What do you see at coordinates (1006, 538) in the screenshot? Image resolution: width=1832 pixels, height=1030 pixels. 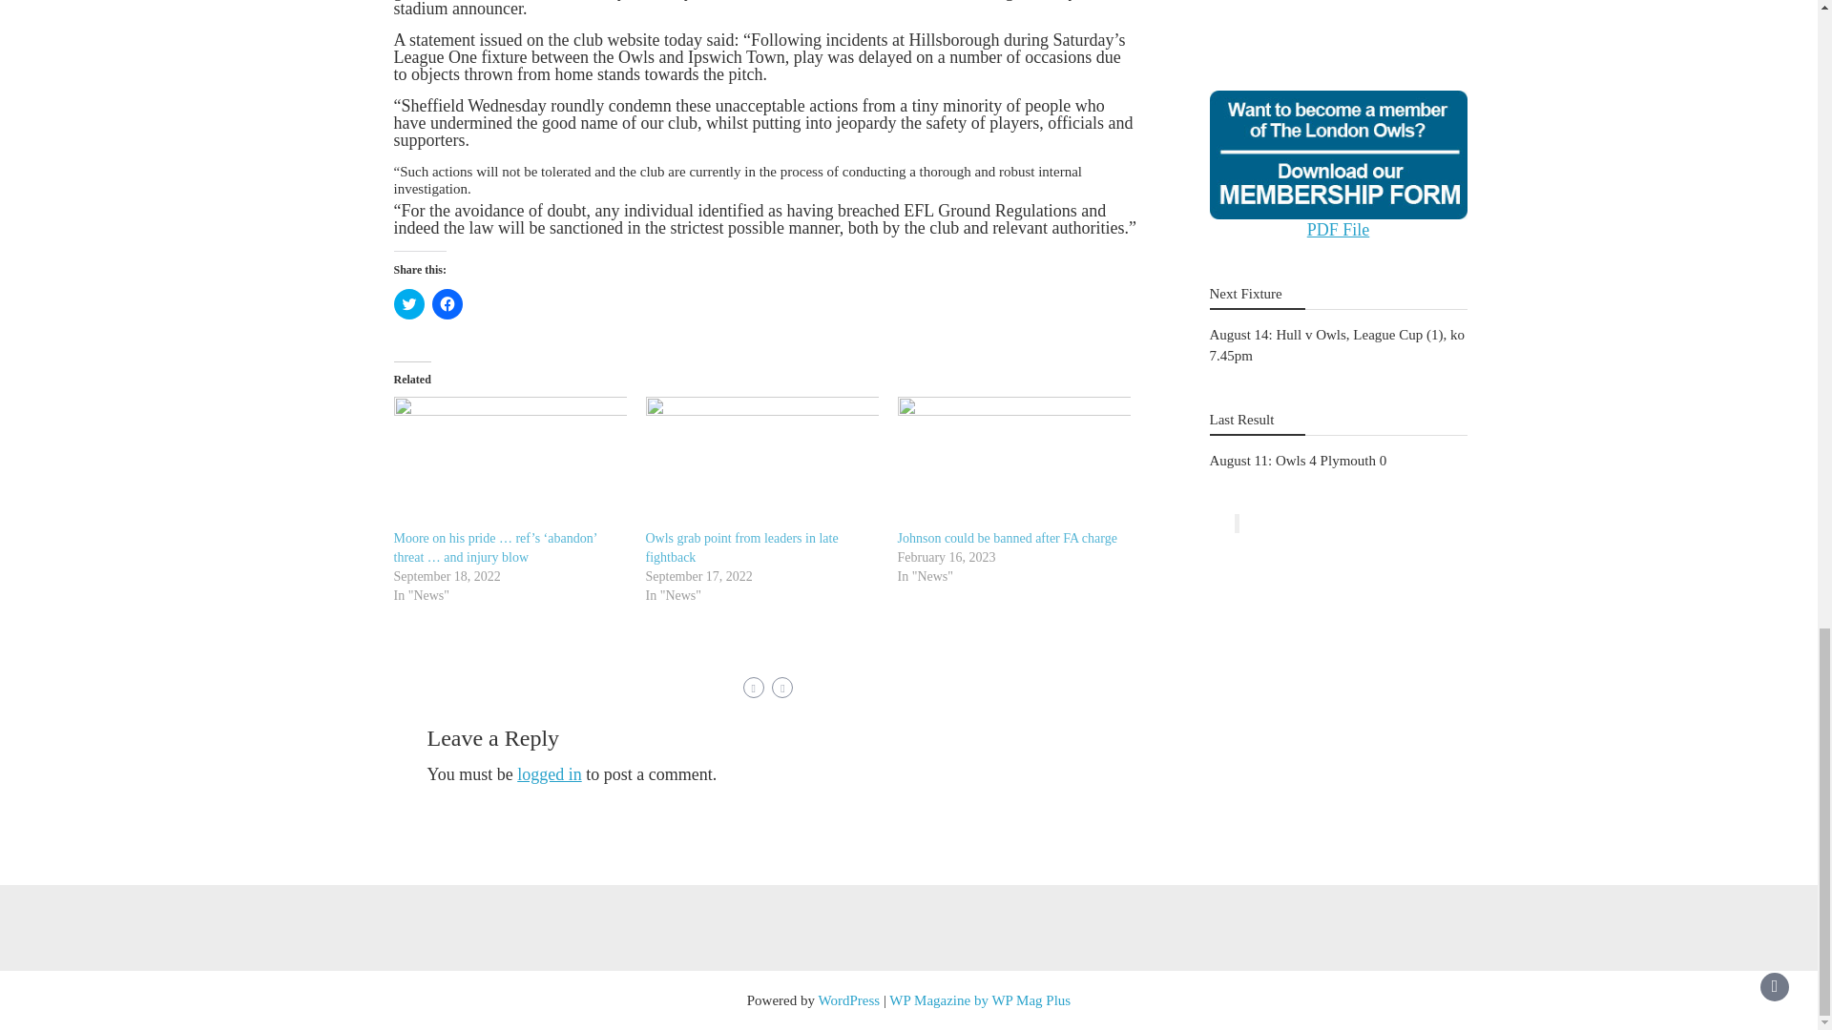 I see `Johnson could be banned after FA charge` at bounding box center [1006, 538].